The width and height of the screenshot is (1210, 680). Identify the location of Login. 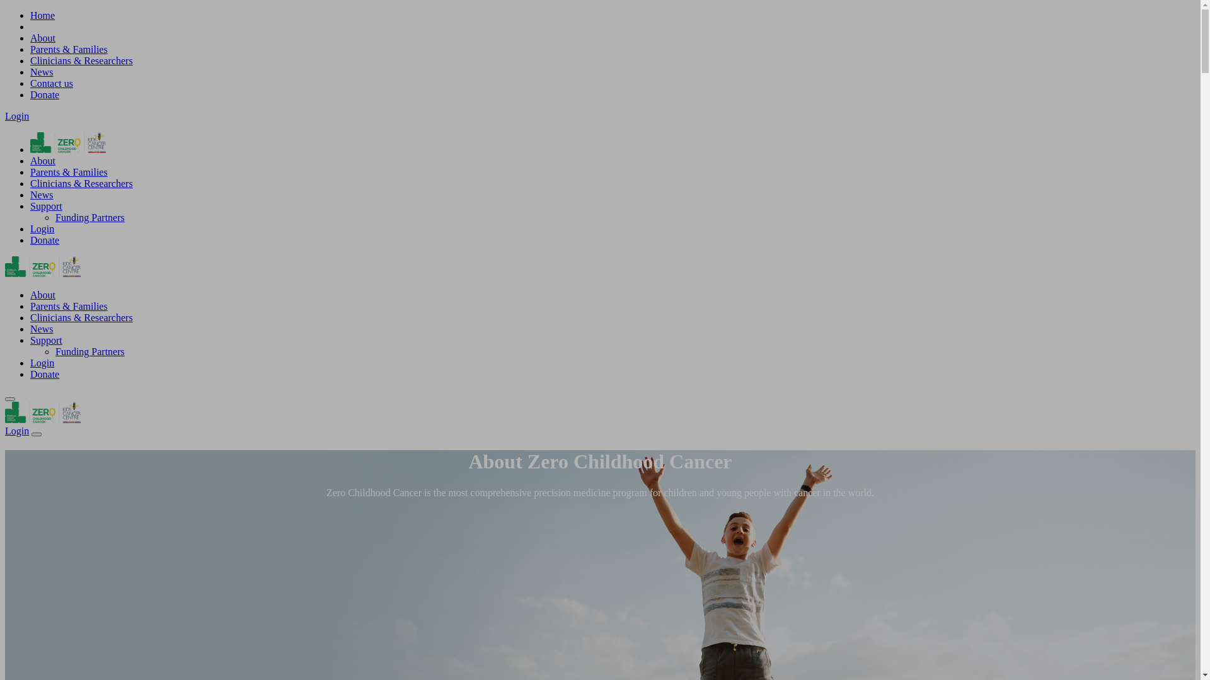
(17, 431).